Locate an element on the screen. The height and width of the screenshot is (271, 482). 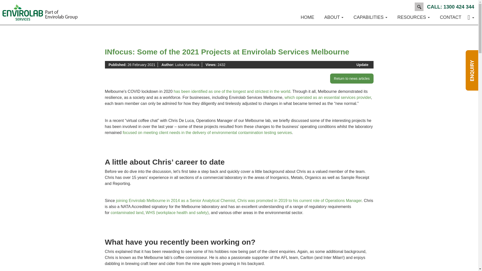
contaminated land is located at coordinates (127, 213).